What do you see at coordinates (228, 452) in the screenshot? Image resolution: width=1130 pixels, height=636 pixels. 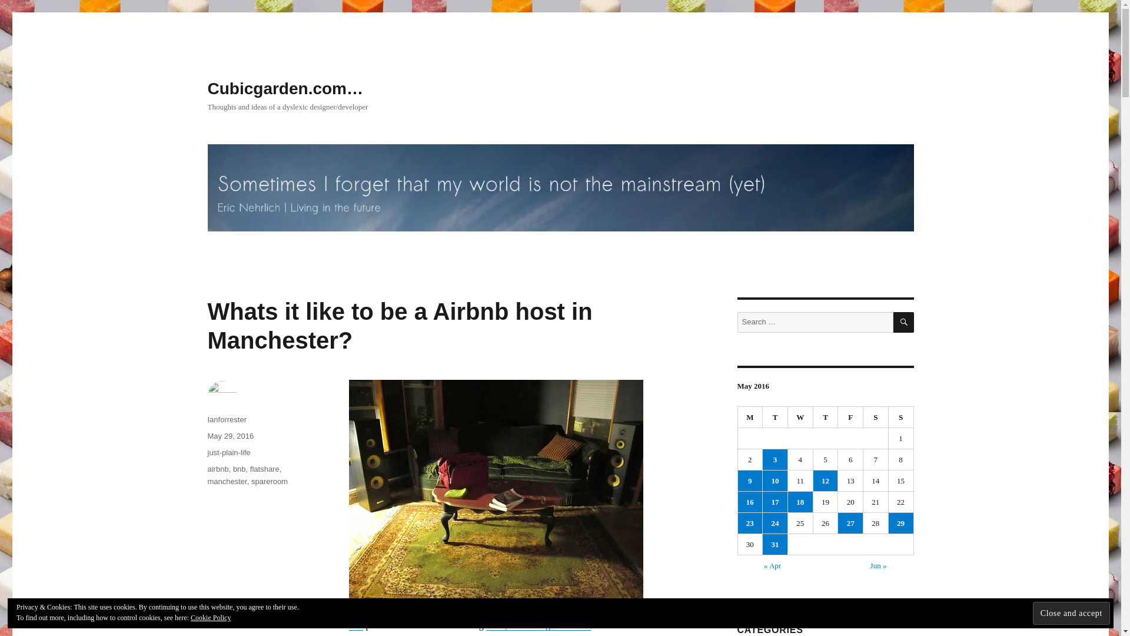 I see `just-plain-life` at bounding box center [228, 452].